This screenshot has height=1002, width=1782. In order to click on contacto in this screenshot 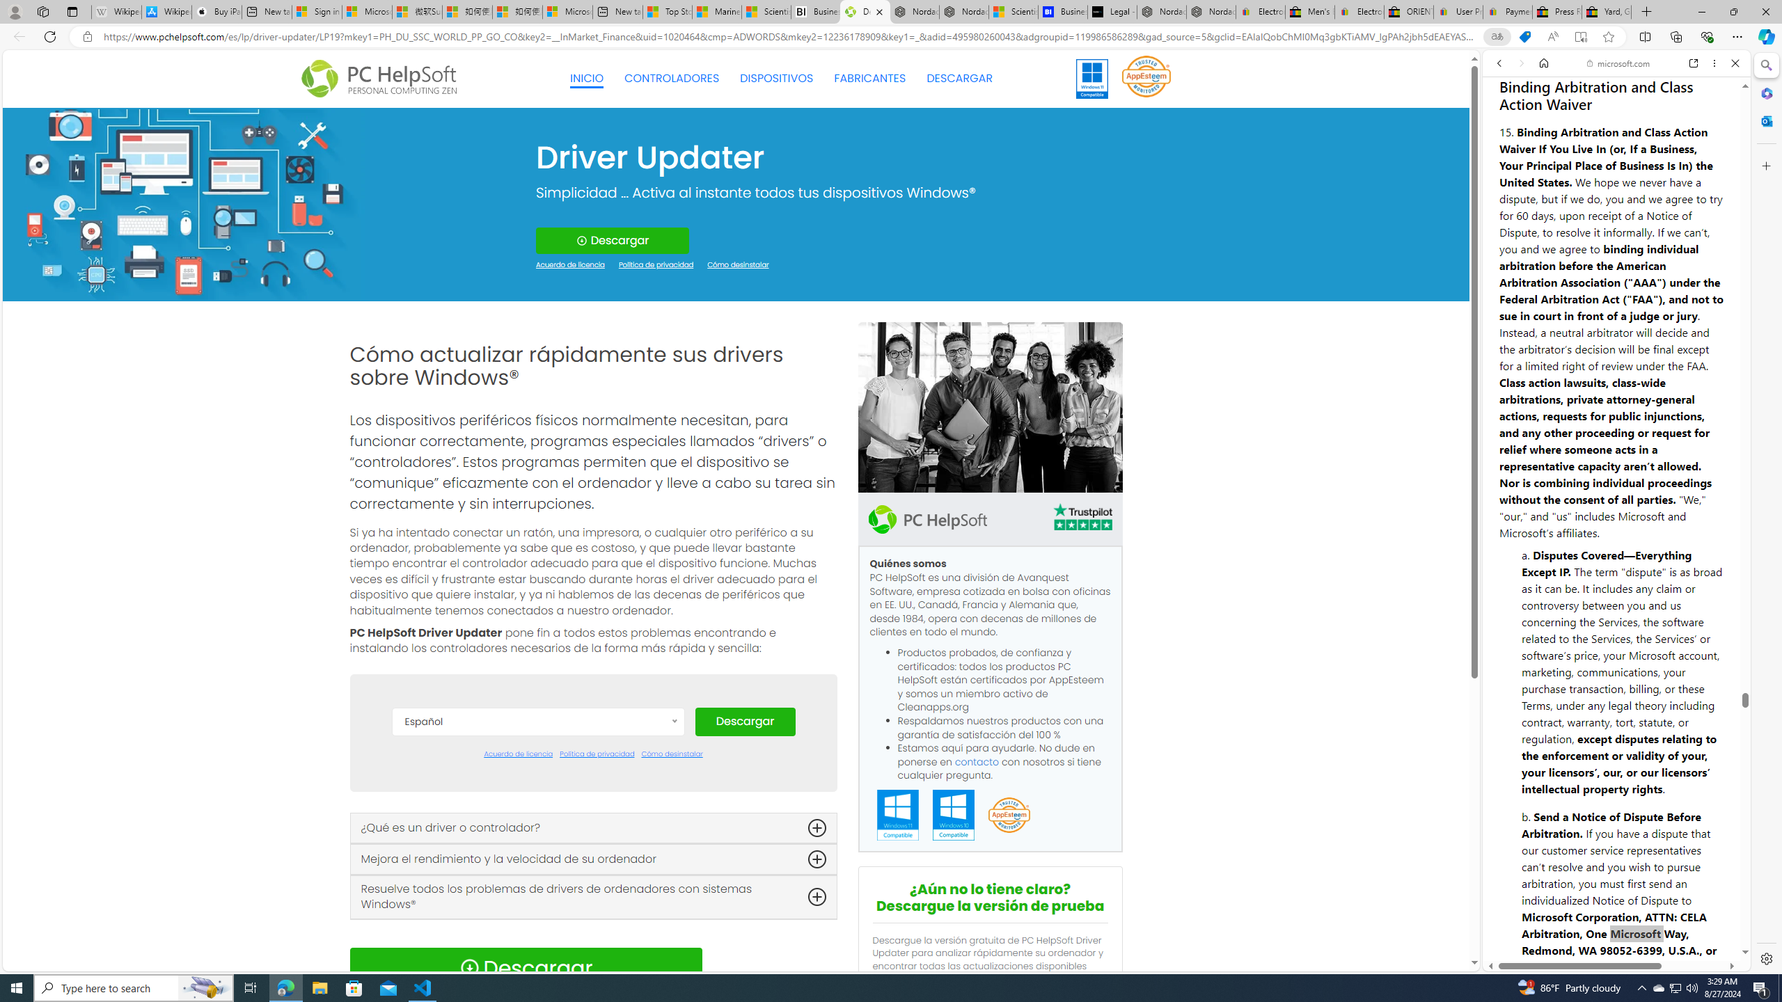, I will do `click(977, 761)`.